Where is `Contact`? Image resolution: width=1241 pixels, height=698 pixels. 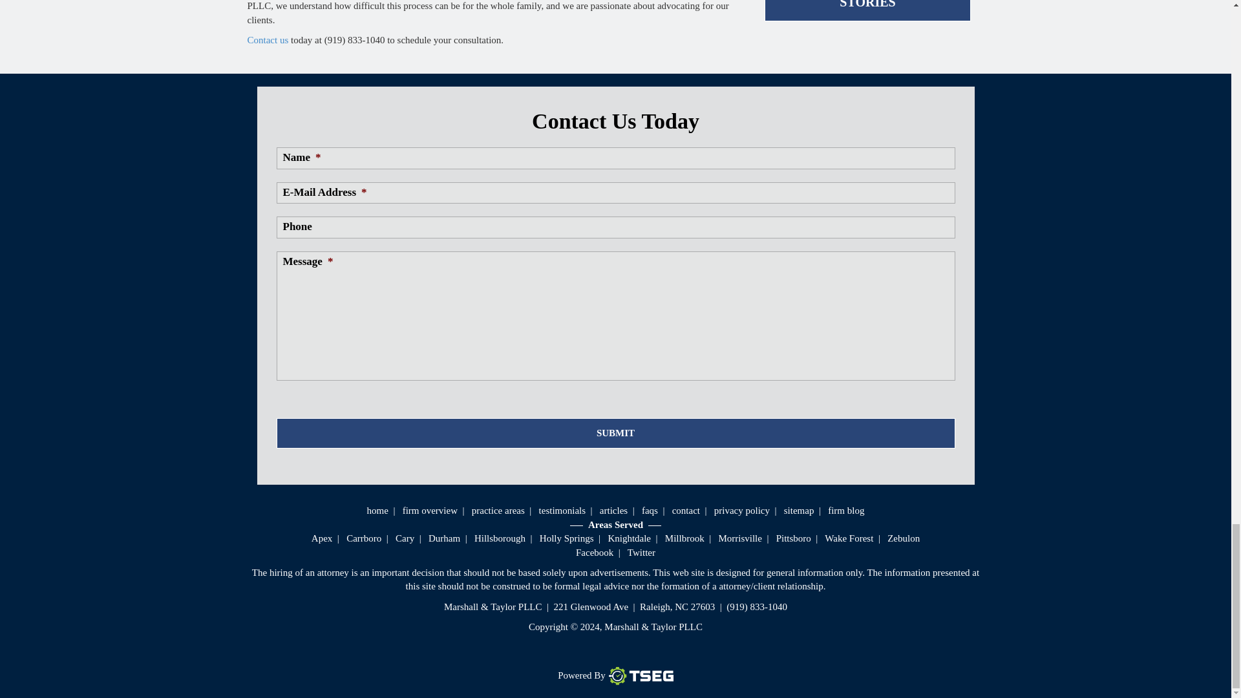 Contact is located at coordinates (268, 40).